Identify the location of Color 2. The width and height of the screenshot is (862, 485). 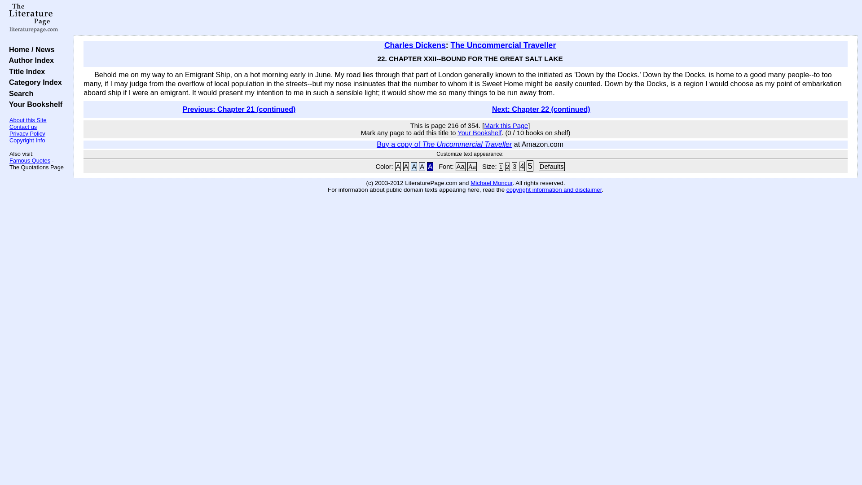
(406, 166).